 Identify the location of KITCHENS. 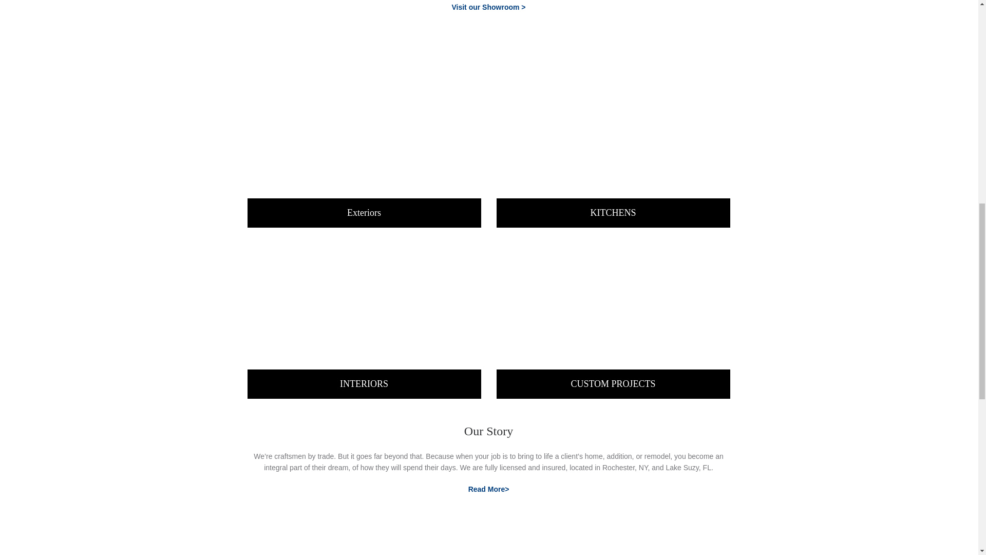
(613, 213).